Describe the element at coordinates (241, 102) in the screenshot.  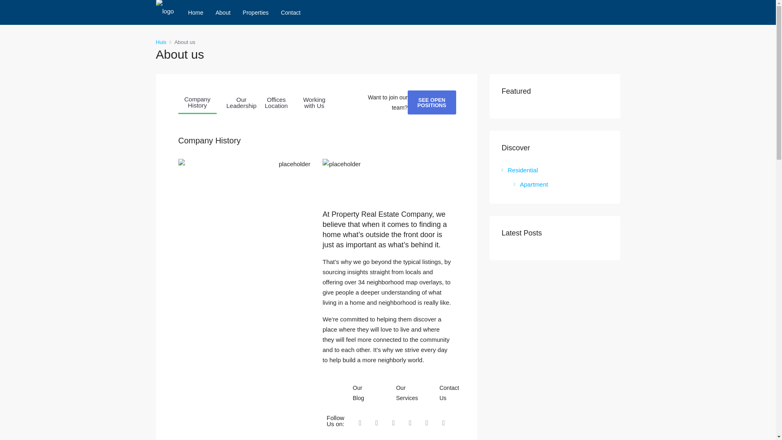
I see `Our Leadership` at that location.